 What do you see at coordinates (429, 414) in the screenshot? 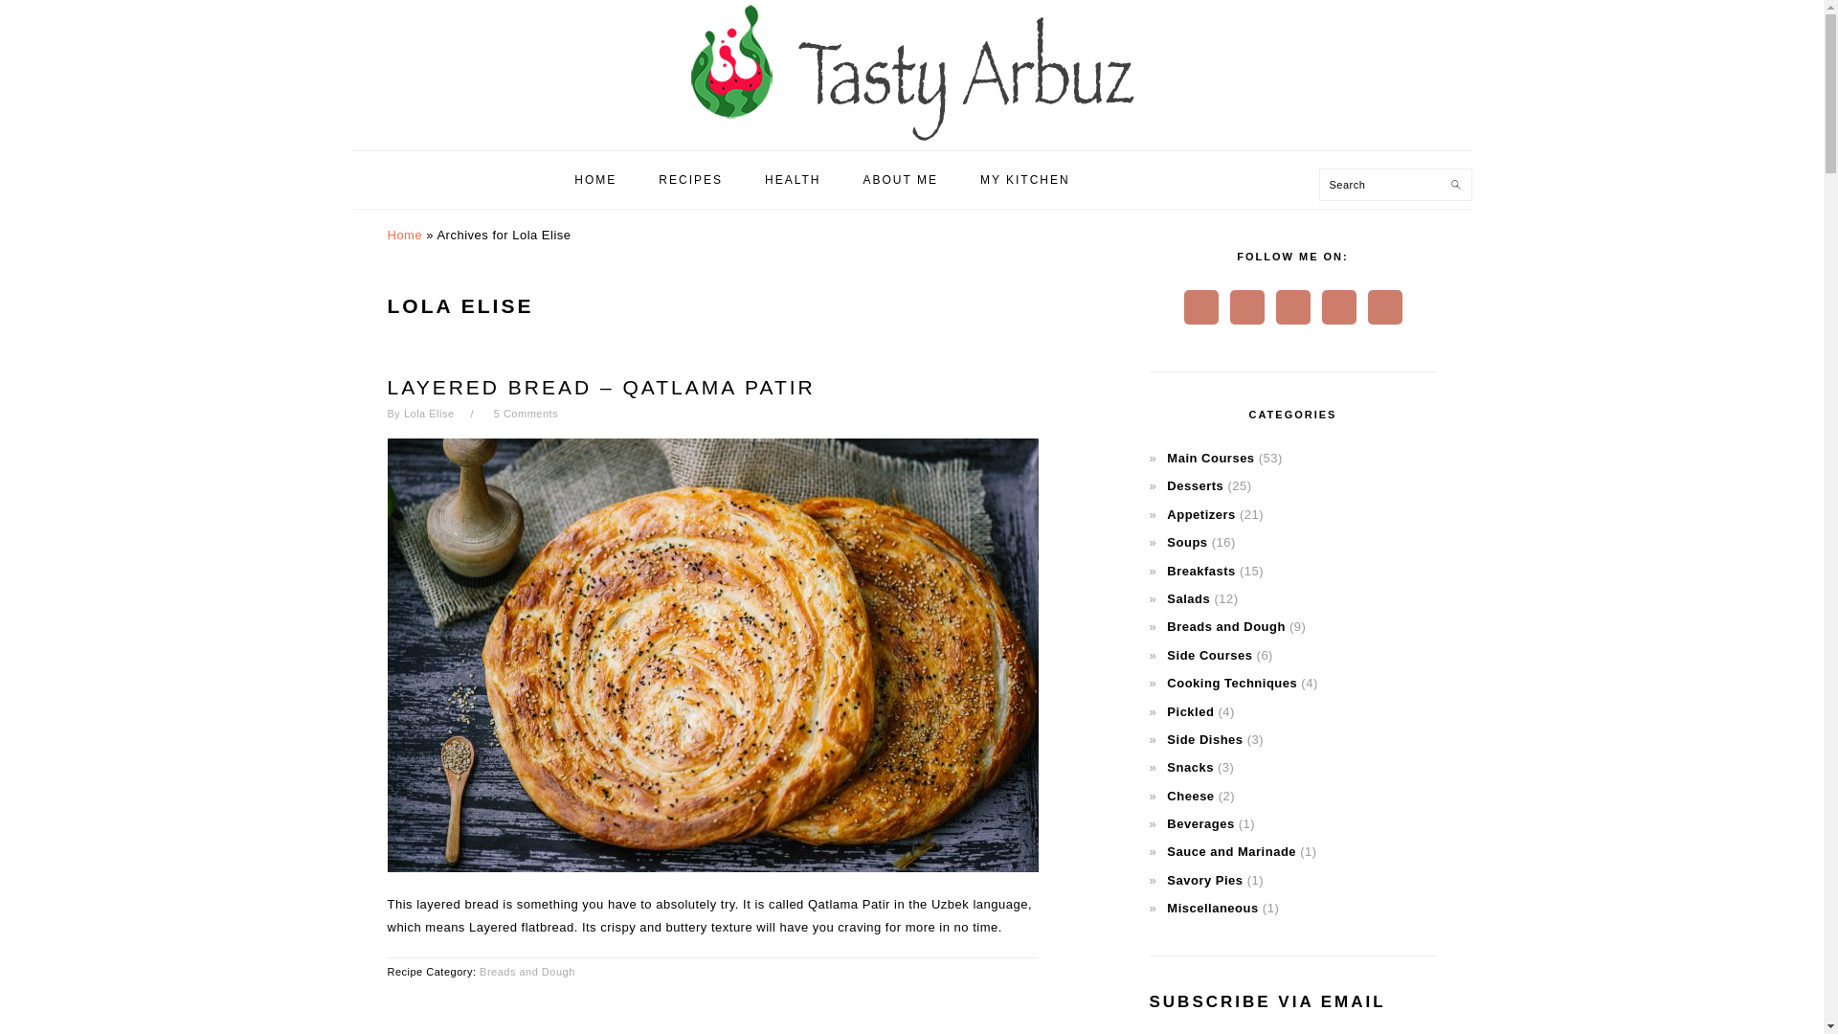
I see `Lola Elise` at bounding box center [429, 414].